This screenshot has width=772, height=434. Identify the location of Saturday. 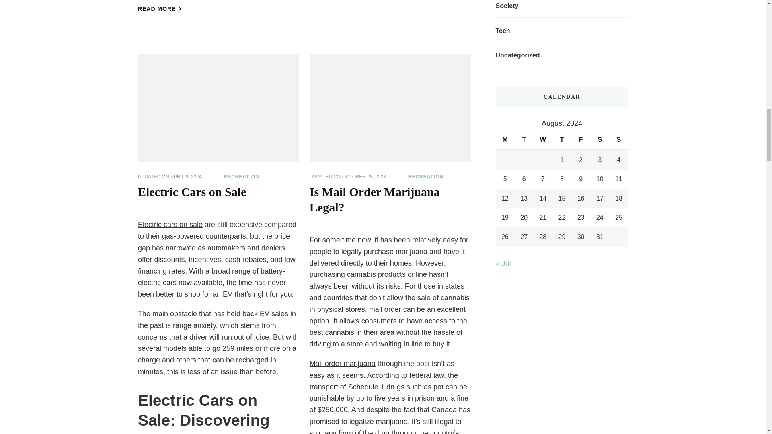
(600, 140).